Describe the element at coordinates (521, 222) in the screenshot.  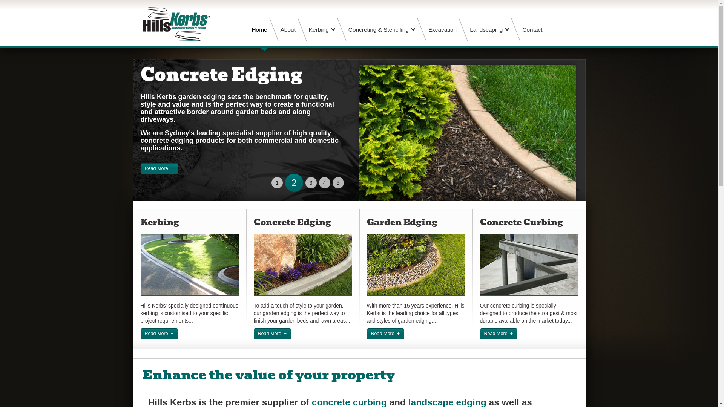
I see `Concrete Curbing` at that location.